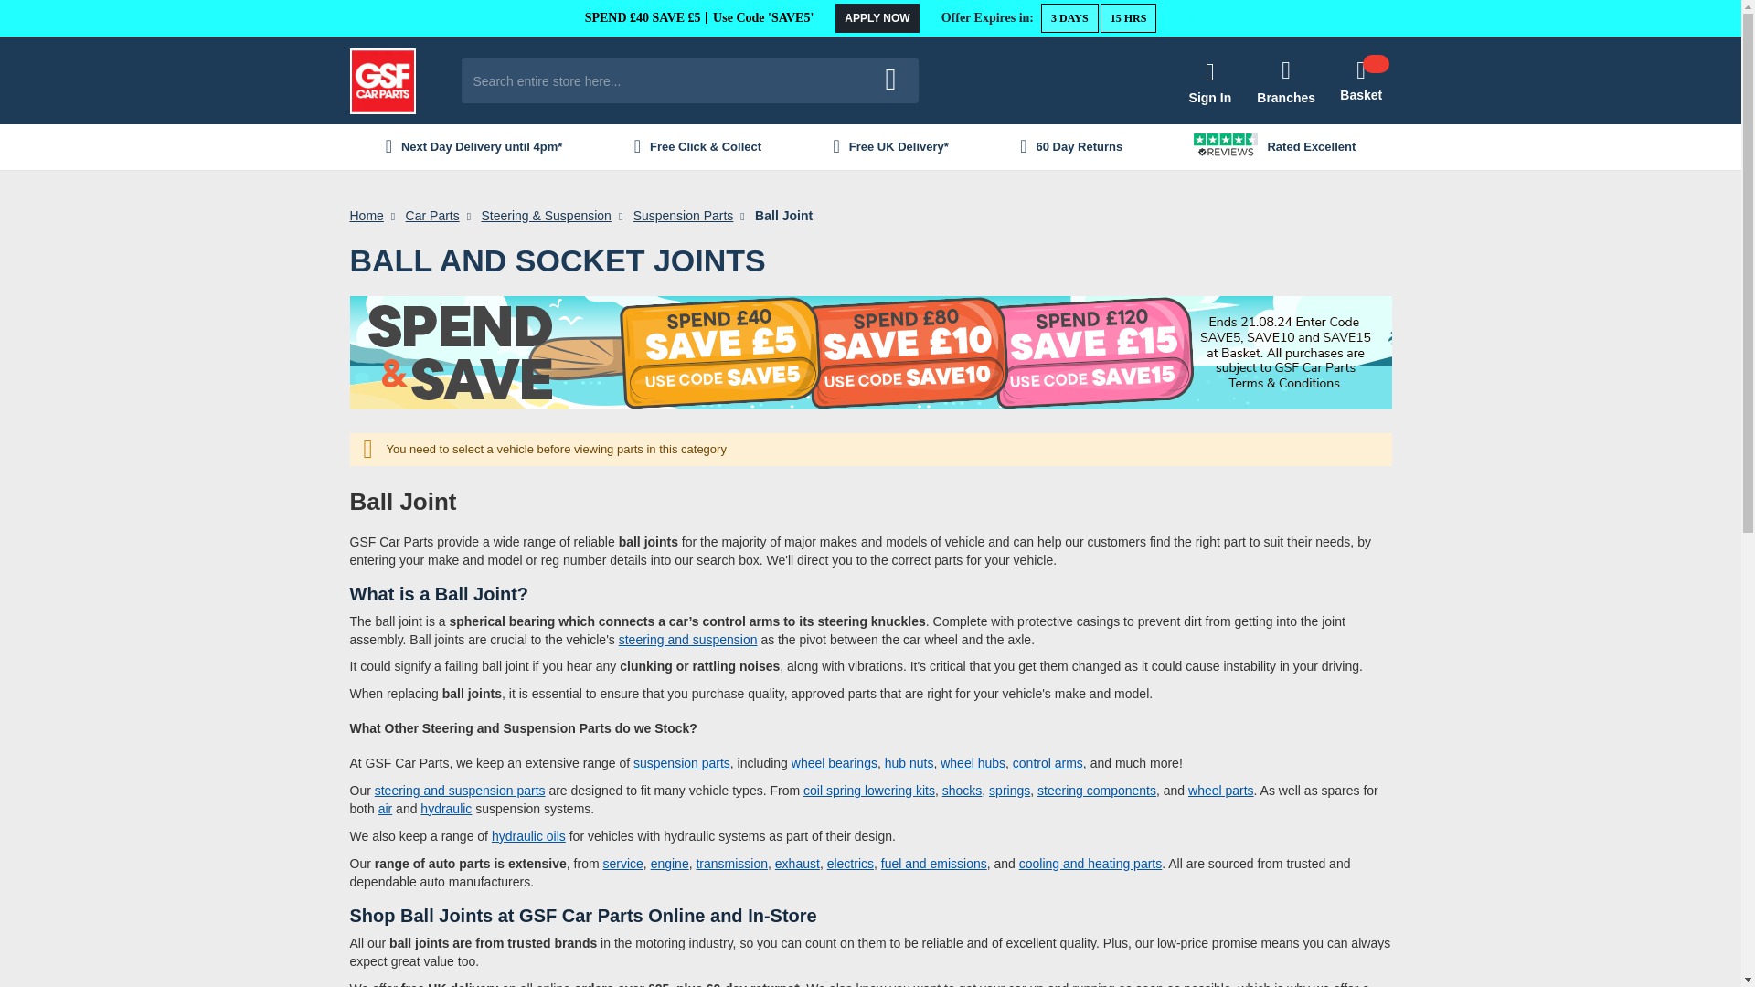 The image size is (1755, 987). What do you see at coordinates (1210, 80) in the screenshot?
I see `Sign In` at bounding box center [1210, 80].